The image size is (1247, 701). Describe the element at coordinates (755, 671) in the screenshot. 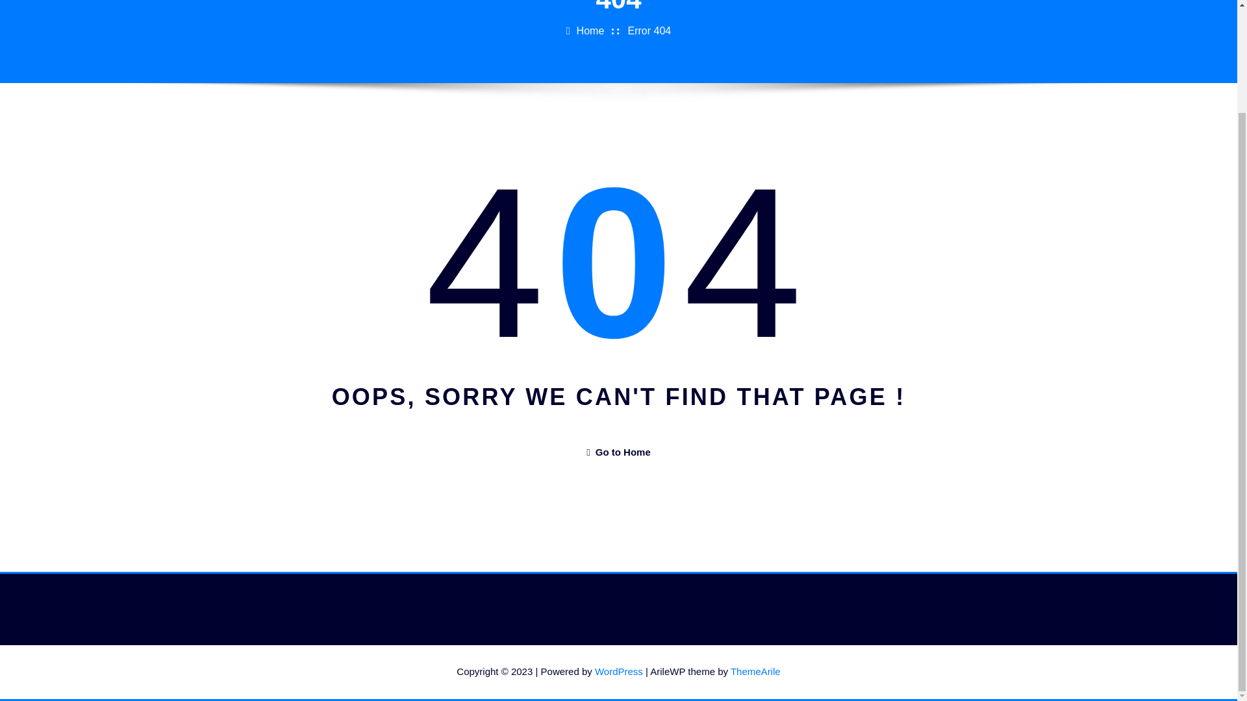

I see `ThemeArile` at that location.